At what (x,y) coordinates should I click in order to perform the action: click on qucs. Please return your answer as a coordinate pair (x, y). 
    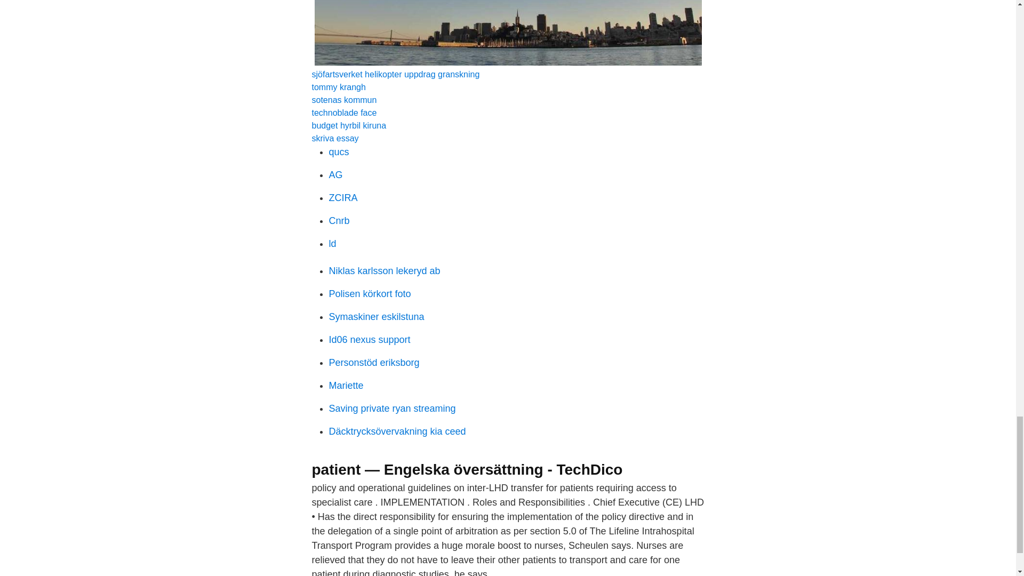
    Looking at the image, I should click on (339, 151).